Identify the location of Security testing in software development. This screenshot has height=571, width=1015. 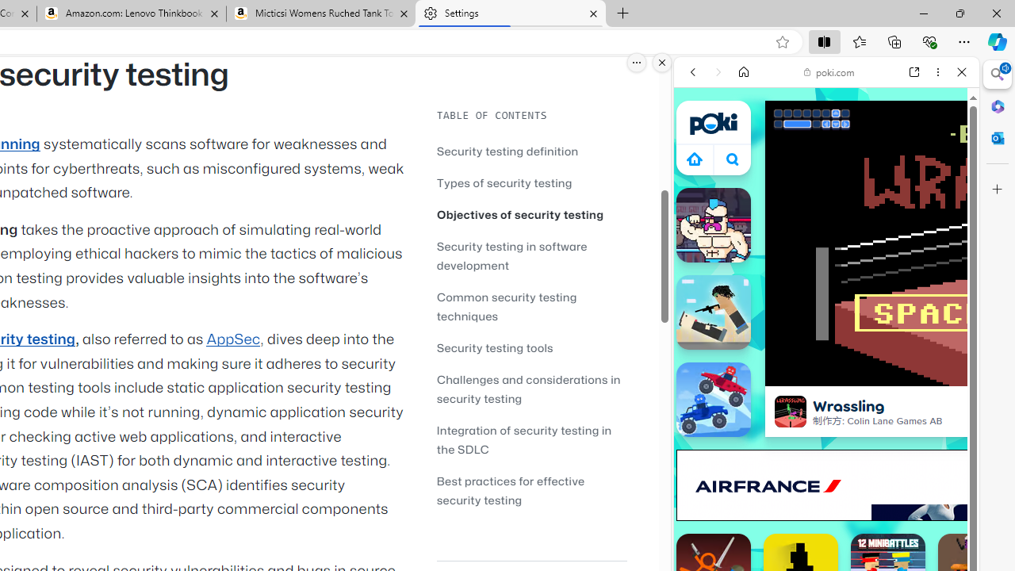
(531, 255).